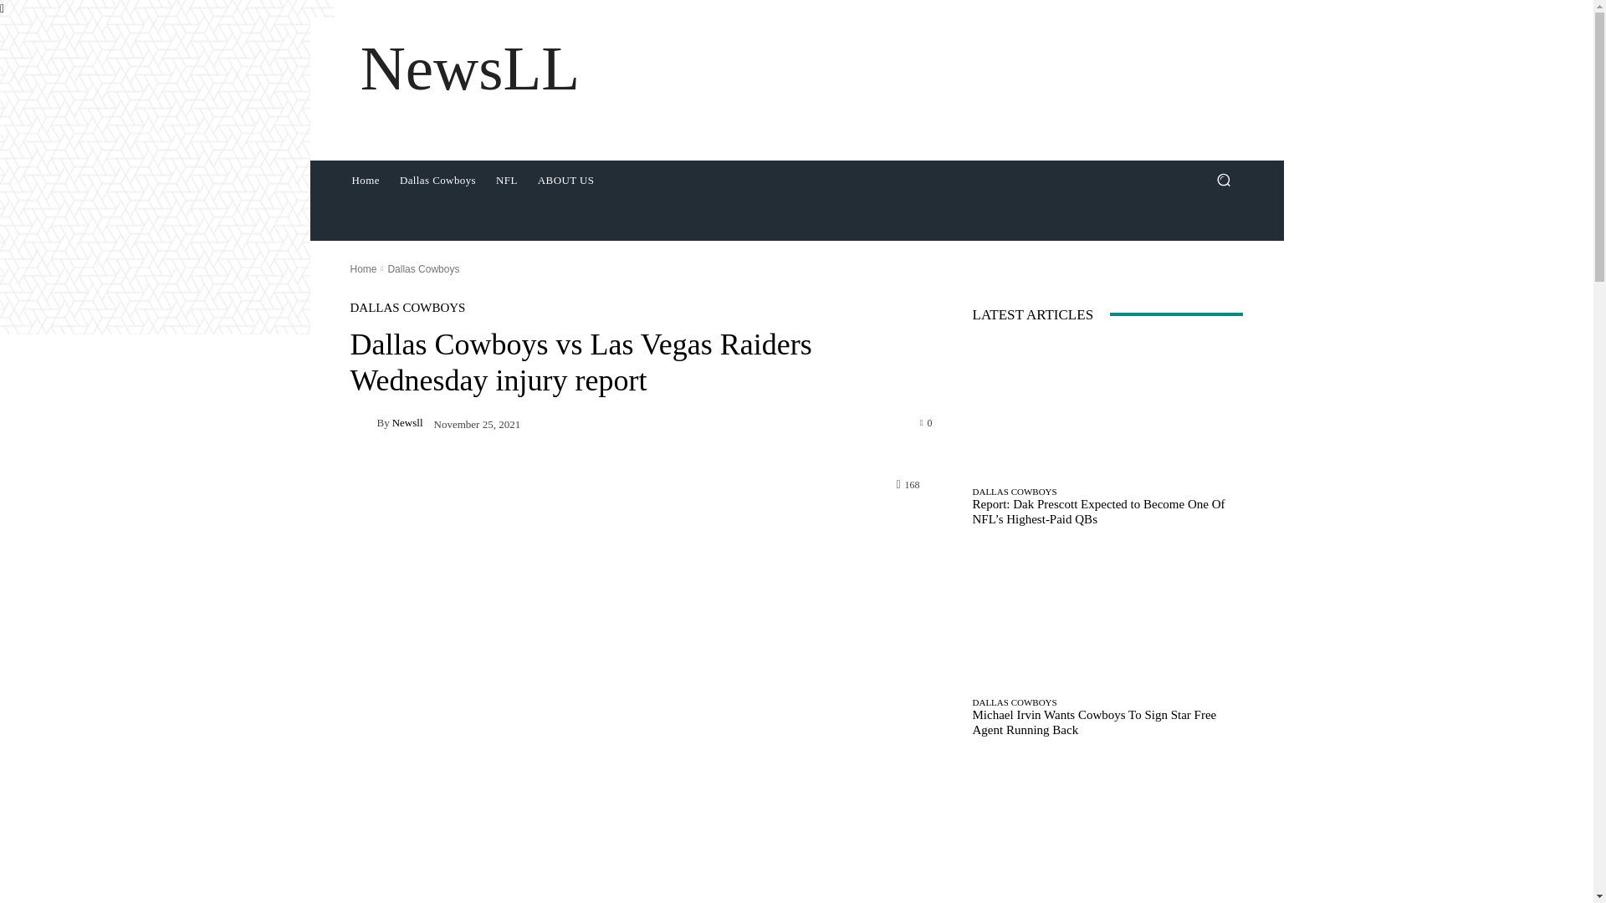 Image resolution: width=1606 pixels, height=903 pixels. I want to click on View all posts in Dallas Cowboys, so click(423, 268).